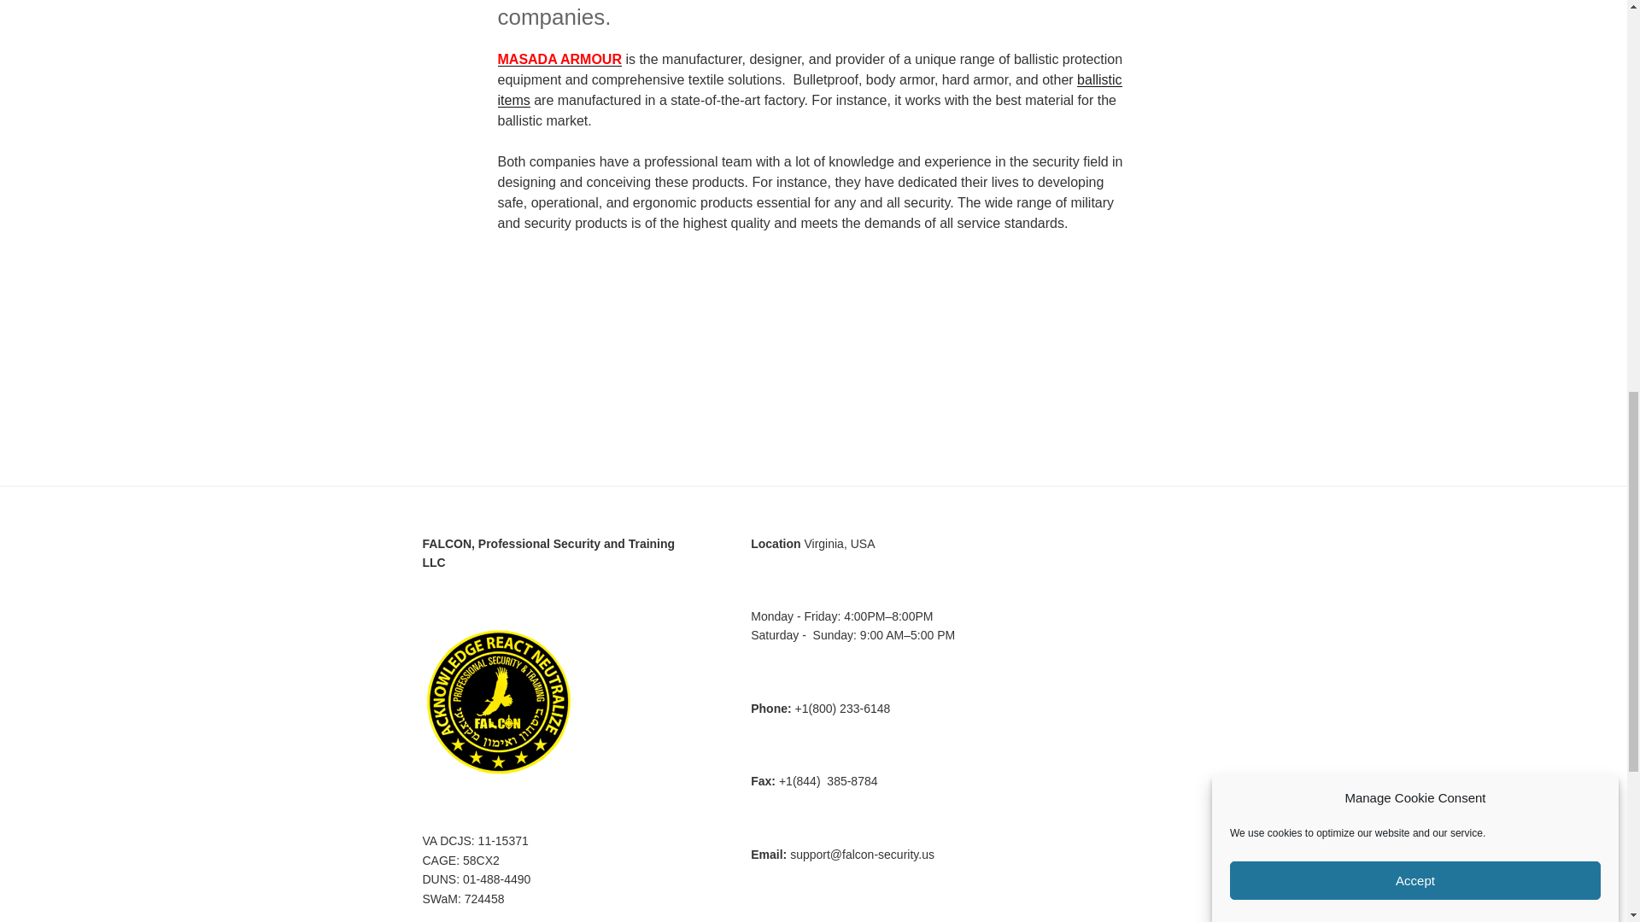  What do you see at coordinates (564, 321) in the screenshot?
I see `Masada Armour Logo` at bounding box center [564, 321].